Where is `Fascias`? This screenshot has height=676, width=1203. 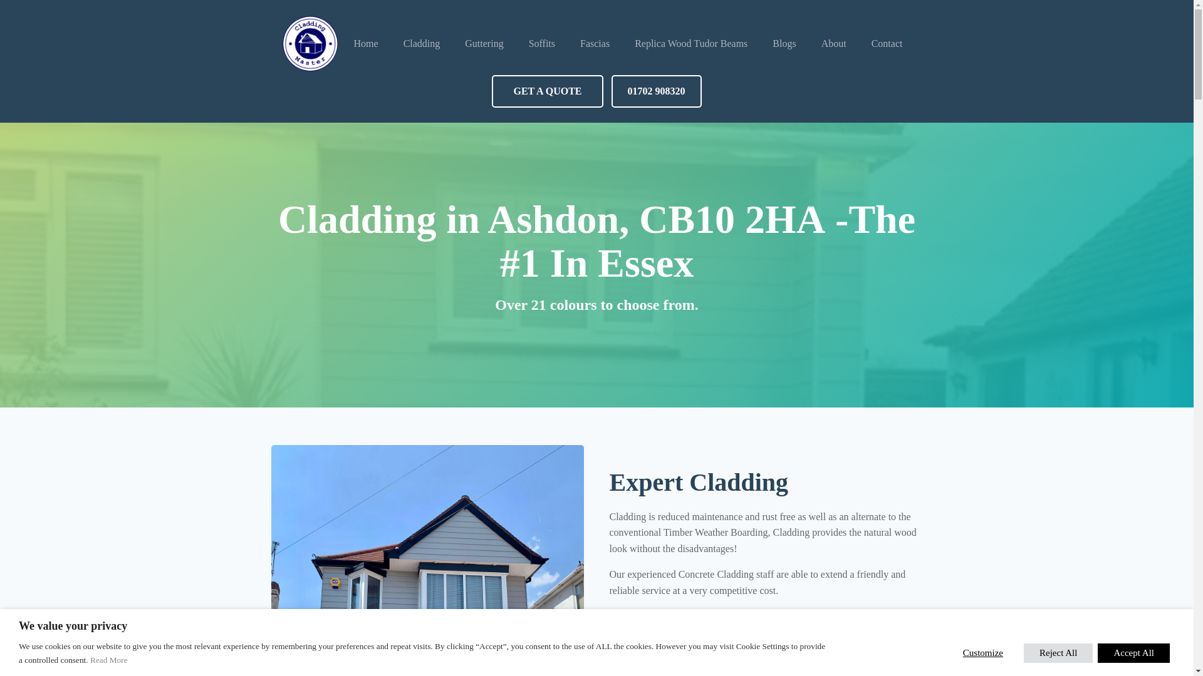
Fascias is located at coordinates (595, 44).